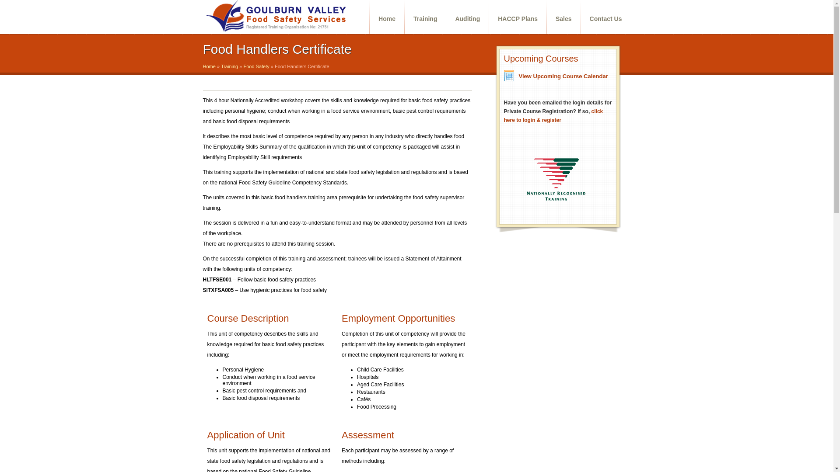 This screenshot has width=840, height=472. Describe the element at coordinates (425, 19) in the screenshot. I see `Training` at that location.